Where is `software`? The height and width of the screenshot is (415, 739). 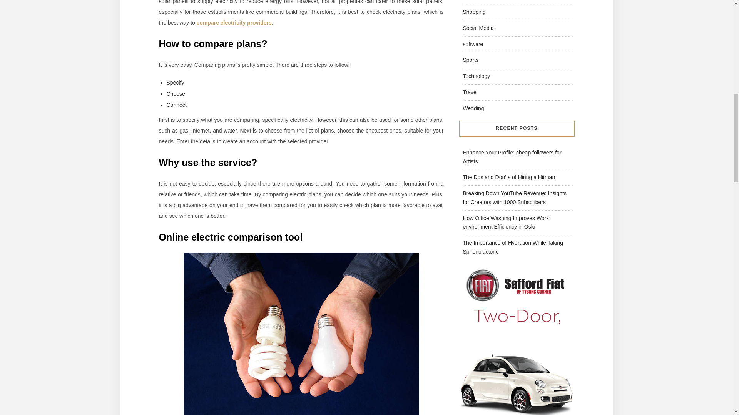
software is located at coordinates (473, 44).